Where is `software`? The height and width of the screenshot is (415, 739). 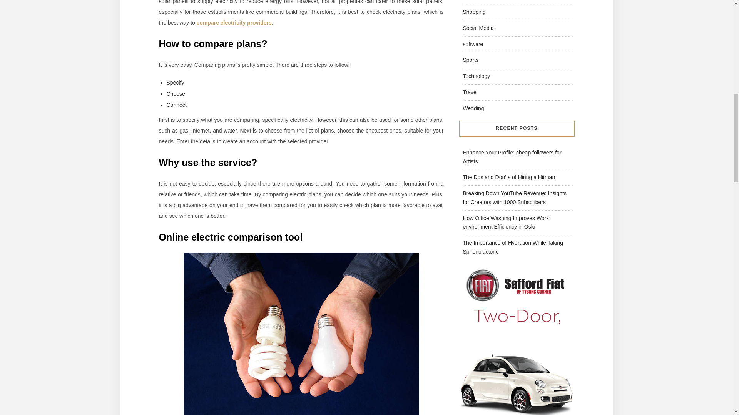
software is located at coordinates (473, 44).